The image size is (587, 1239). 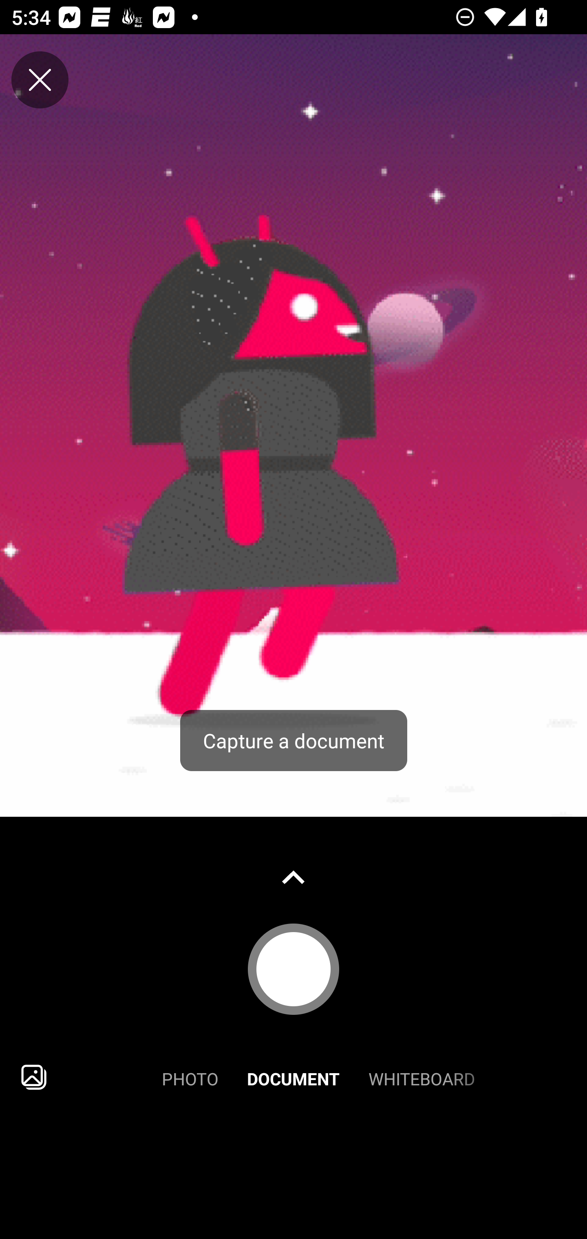 I want to click on Capture, so click(x=293, y=968).